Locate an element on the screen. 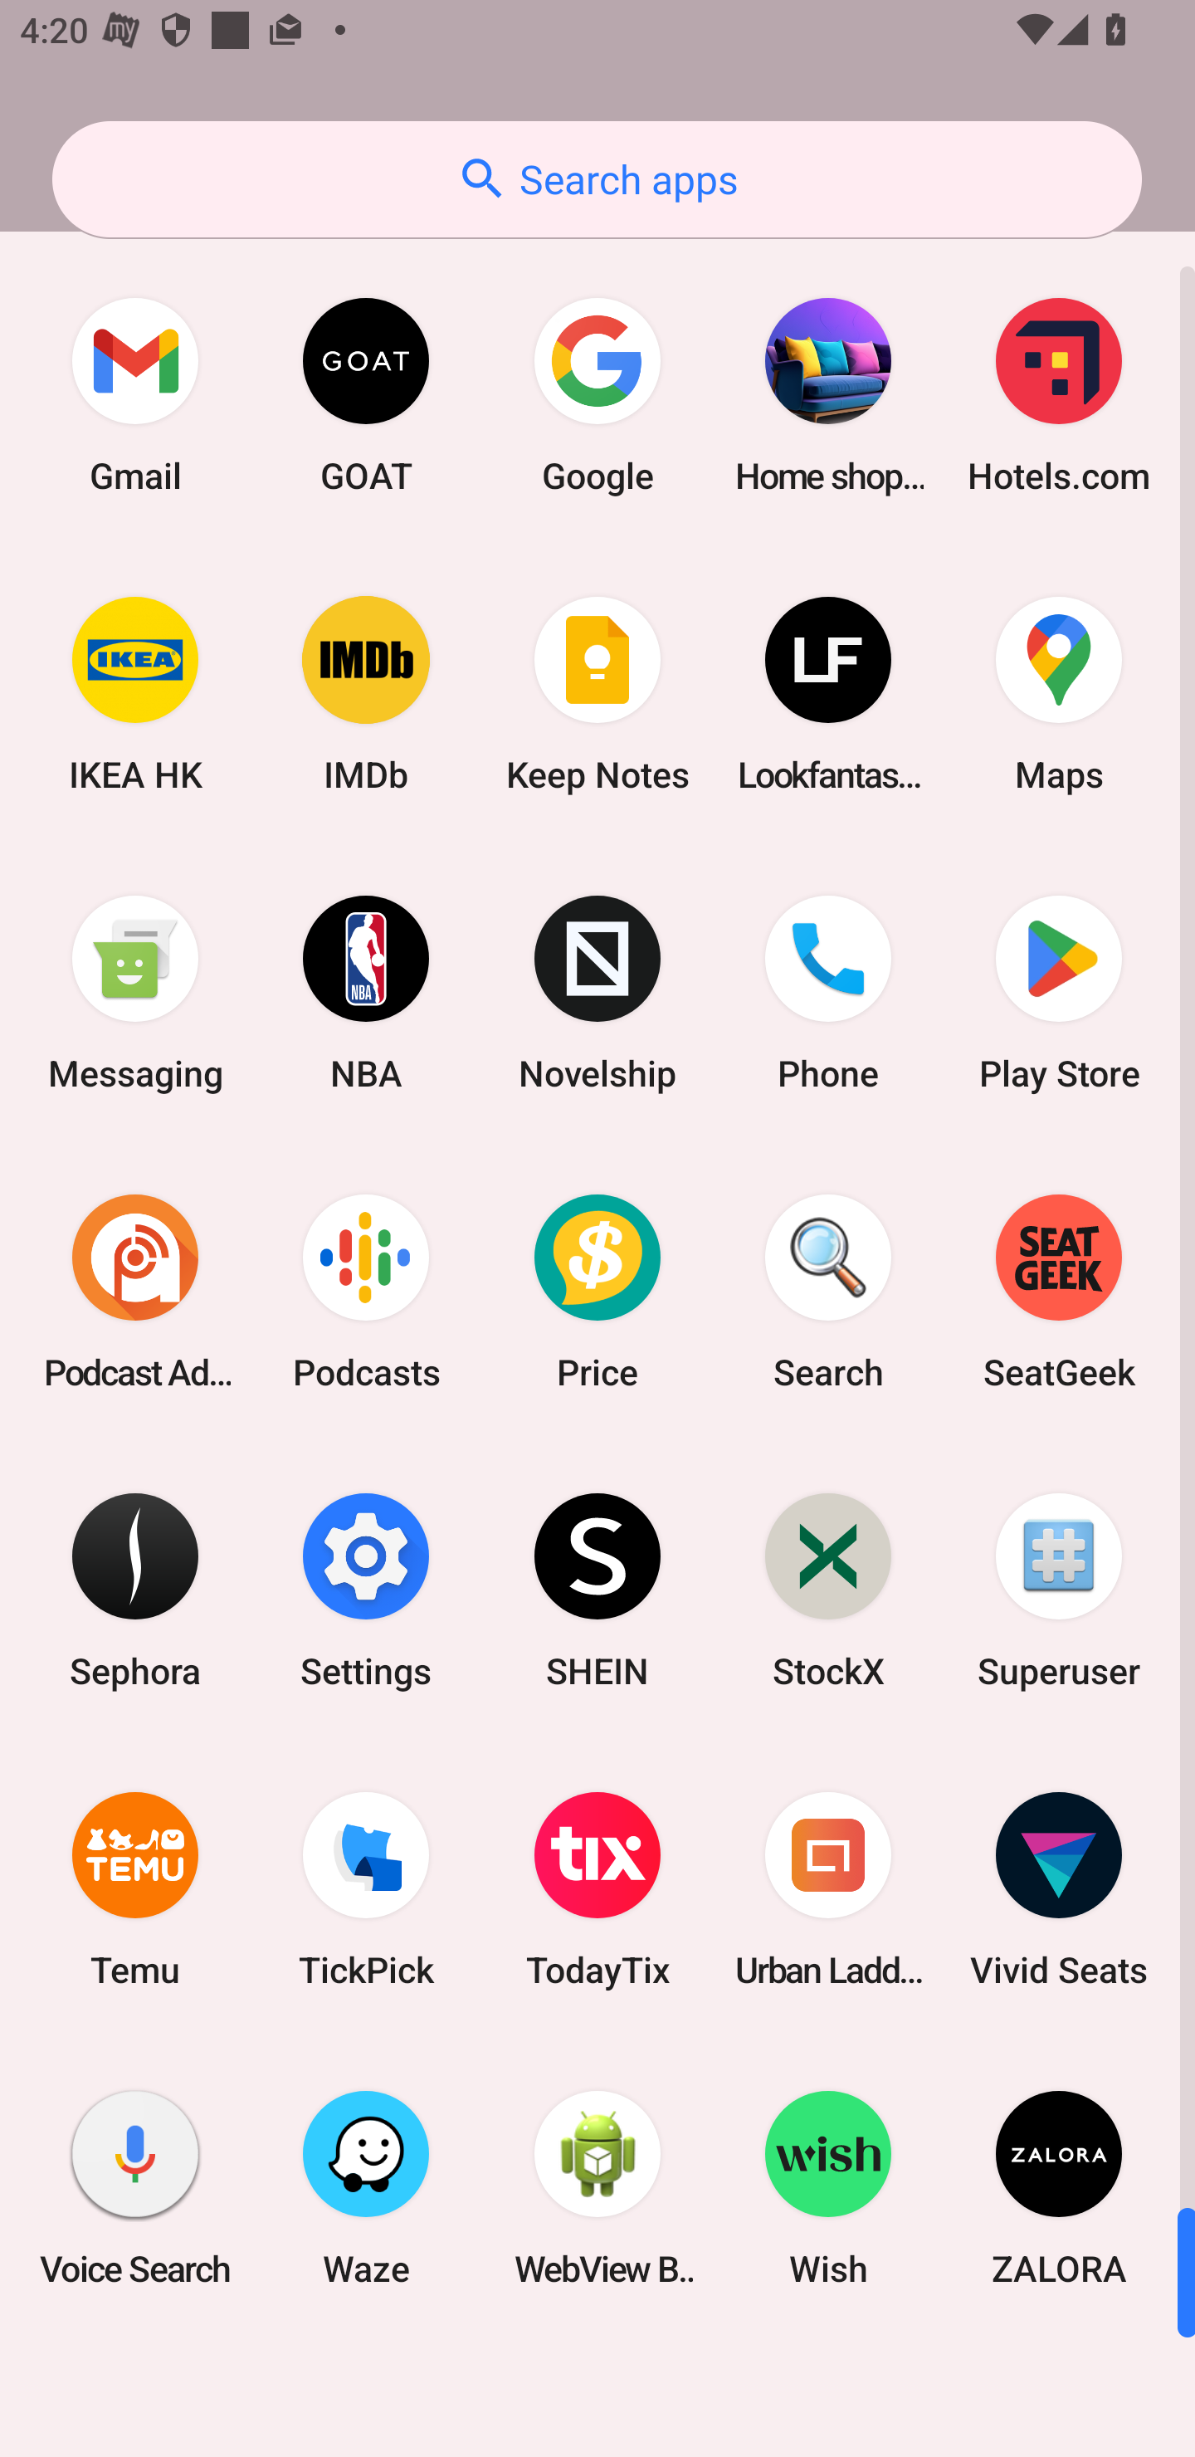 Image resolution: width=1195 pixels, height=2457 pixels. Messaging is located at coordinates (135, 993).